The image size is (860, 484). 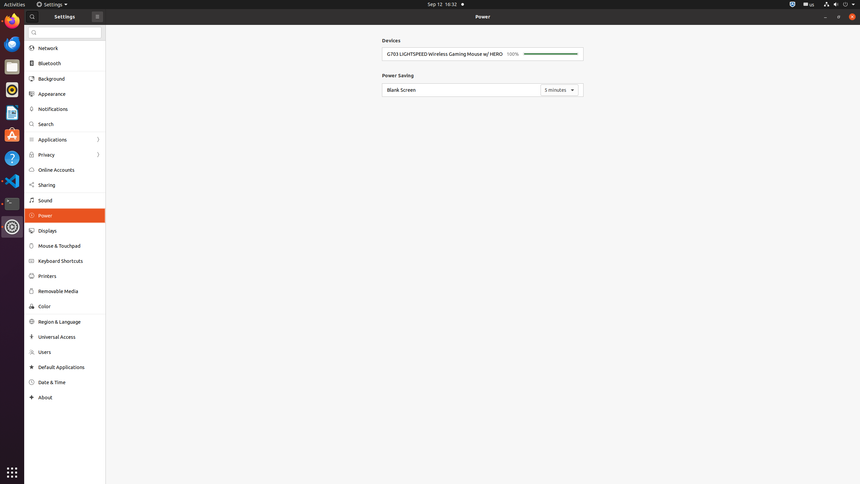 What do you see at coordinates (52, 5) in the screenshot?
I see `Settings` at bounding box center [52, 5].